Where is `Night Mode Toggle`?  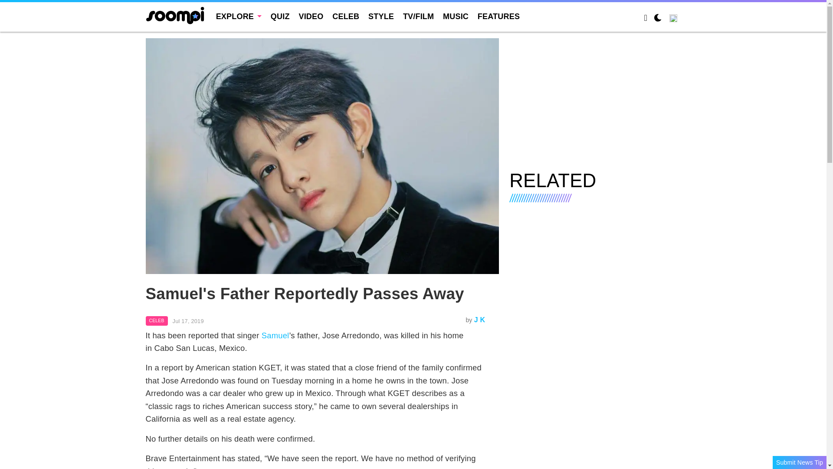 Night Mode Toggle is located at coordinates (658, 19).